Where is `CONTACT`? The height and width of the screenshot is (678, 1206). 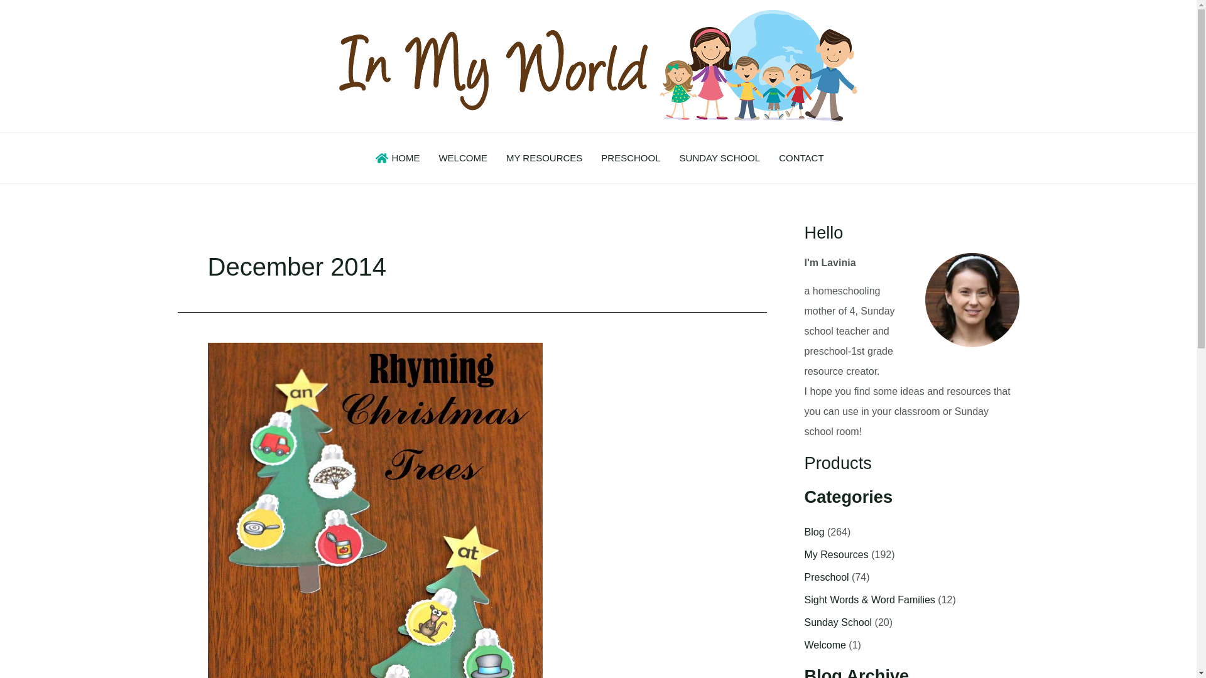
CONTACT is located at coordinates (801, 158).